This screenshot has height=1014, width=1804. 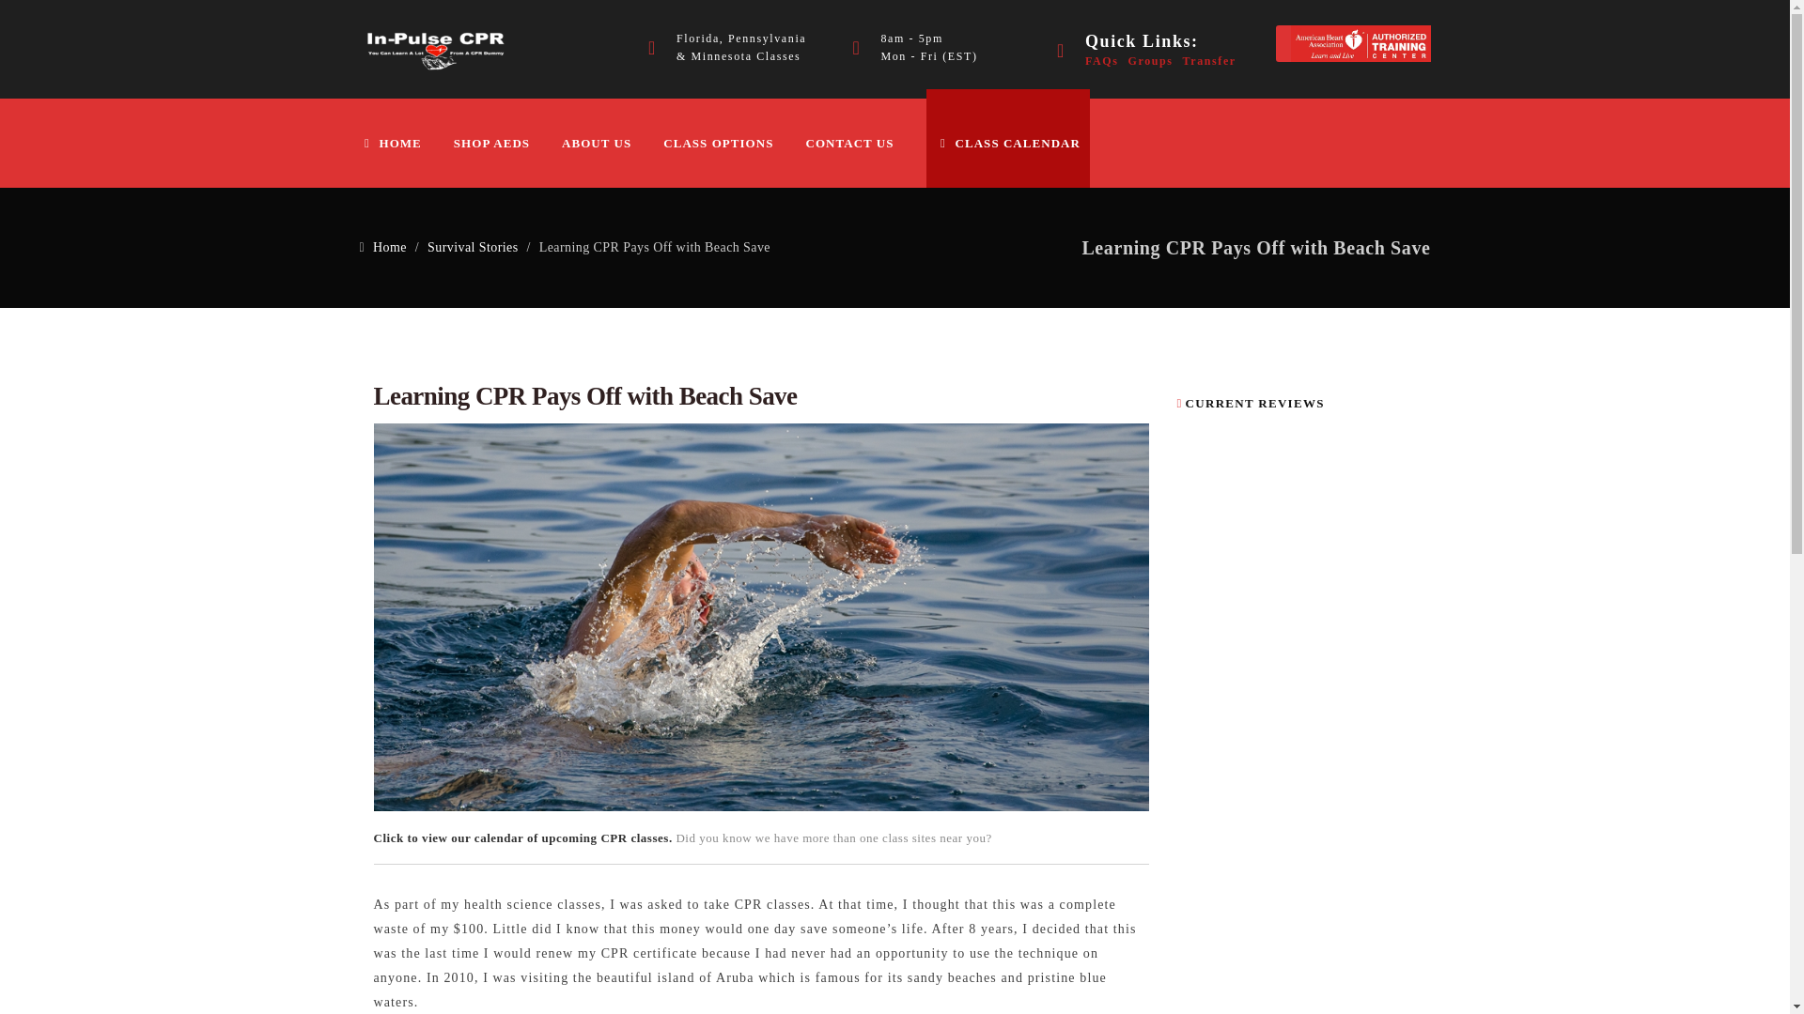 I want to click on FAQs, so click(x=1101, y=61).